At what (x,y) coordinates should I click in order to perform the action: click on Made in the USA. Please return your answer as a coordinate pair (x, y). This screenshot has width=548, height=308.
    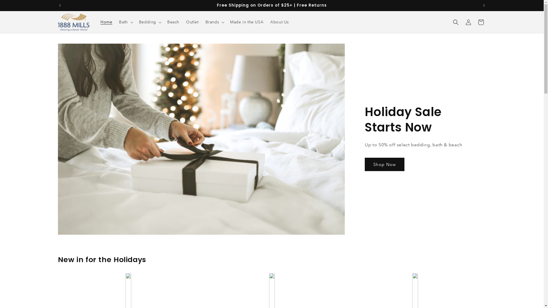
    Looking at the image, I should click on (247, 22).